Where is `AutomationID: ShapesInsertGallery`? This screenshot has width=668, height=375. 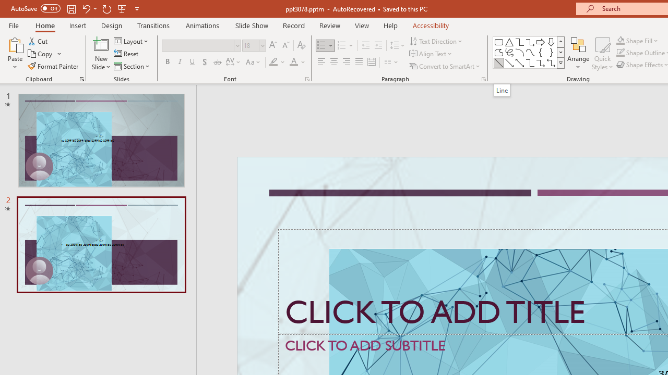 AutomationID: ShapesInsertGallery is located at coordinates (529, 52).